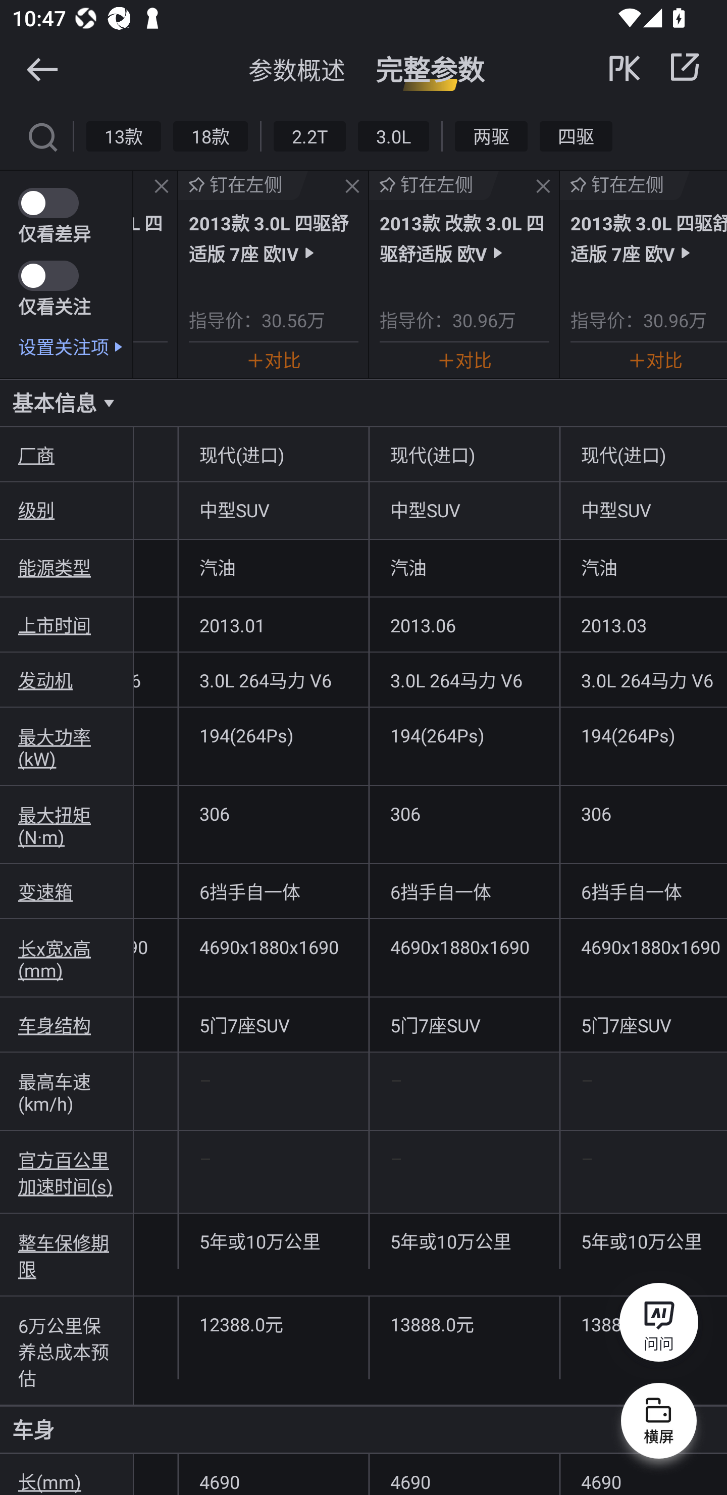 This screenshot has width=727, height=1495. I want to click on 四驱, so click(576, 135).